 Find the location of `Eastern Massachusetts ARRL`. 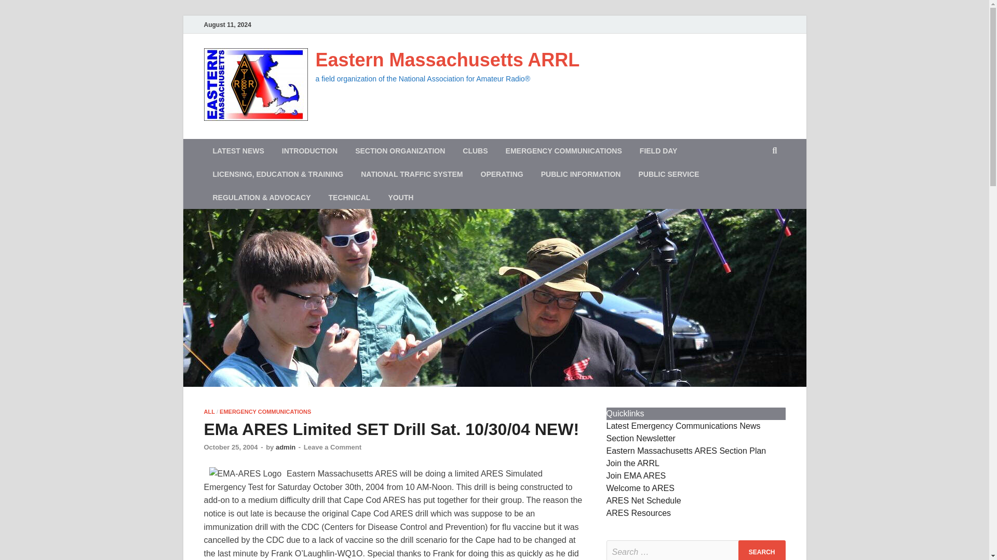

Eastern Massachusetts ARRL is located at coordinates (448, 60).